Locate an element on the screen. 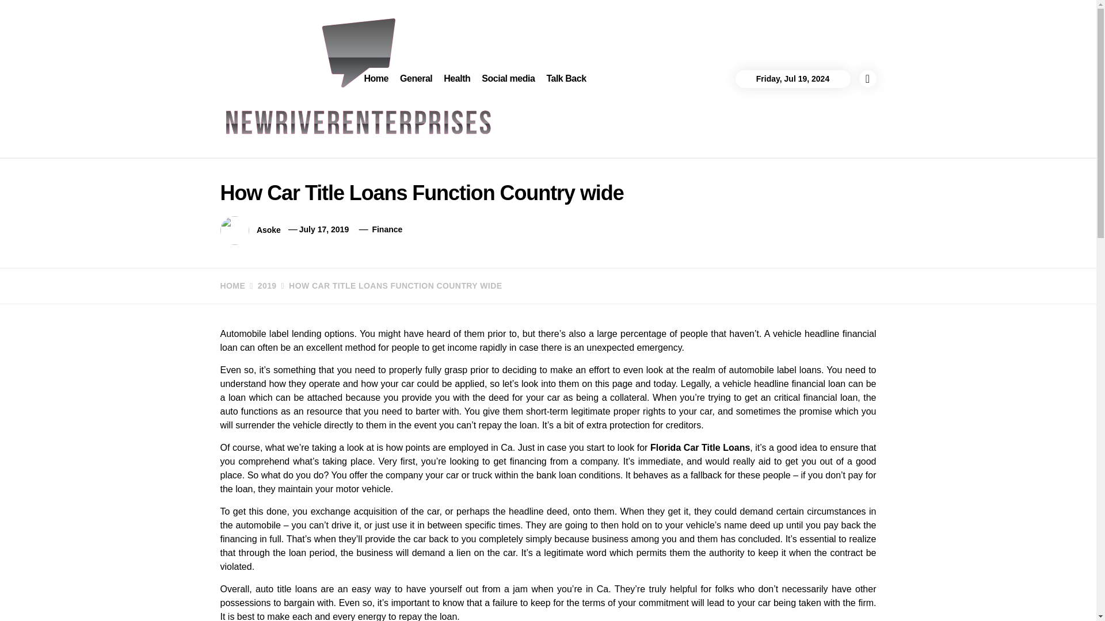 This screenshot has width=1105, height=621. Finance is located at coordinates (387, 229).